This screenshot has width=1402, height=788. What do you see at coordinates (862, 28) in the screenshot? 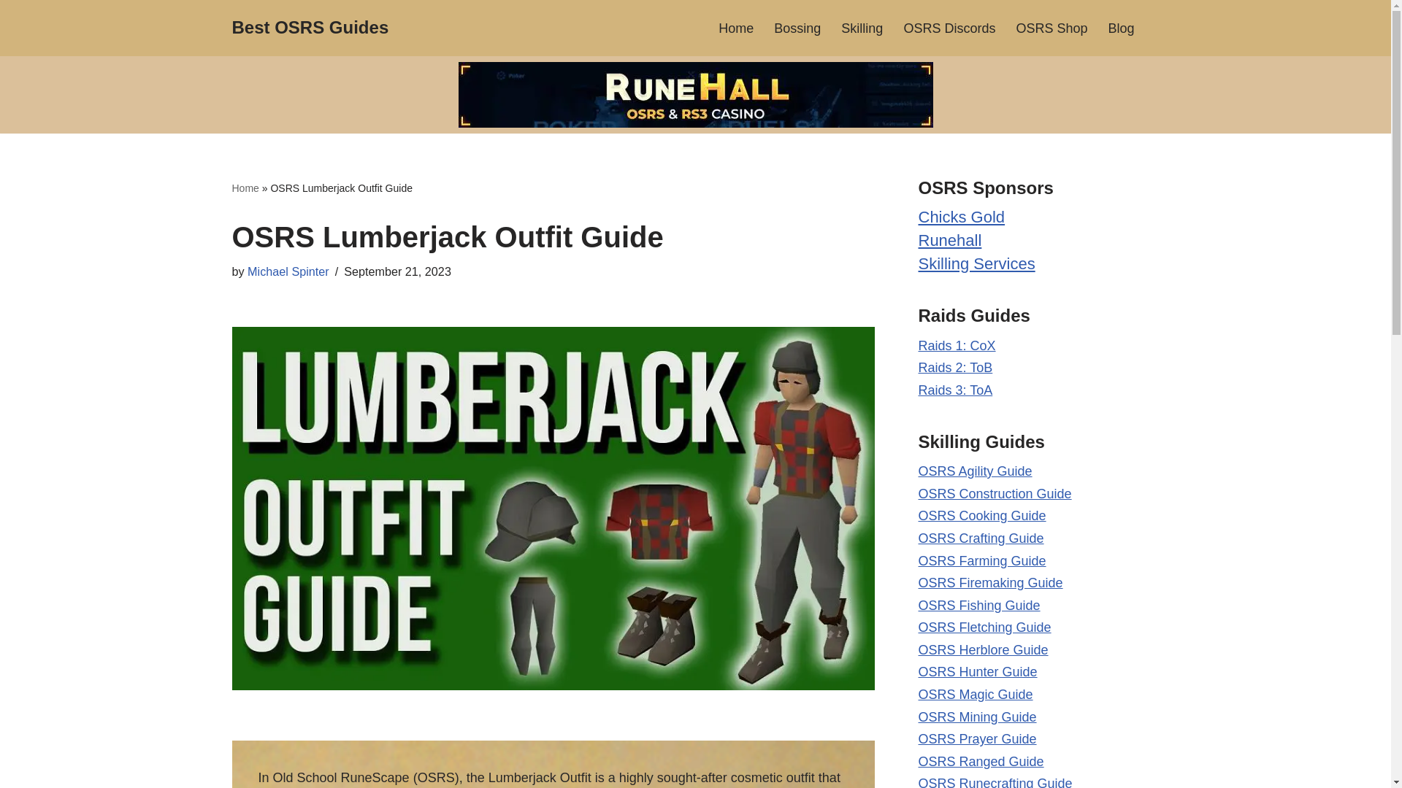
I see `Skilling` at bounding box center [862, 28].